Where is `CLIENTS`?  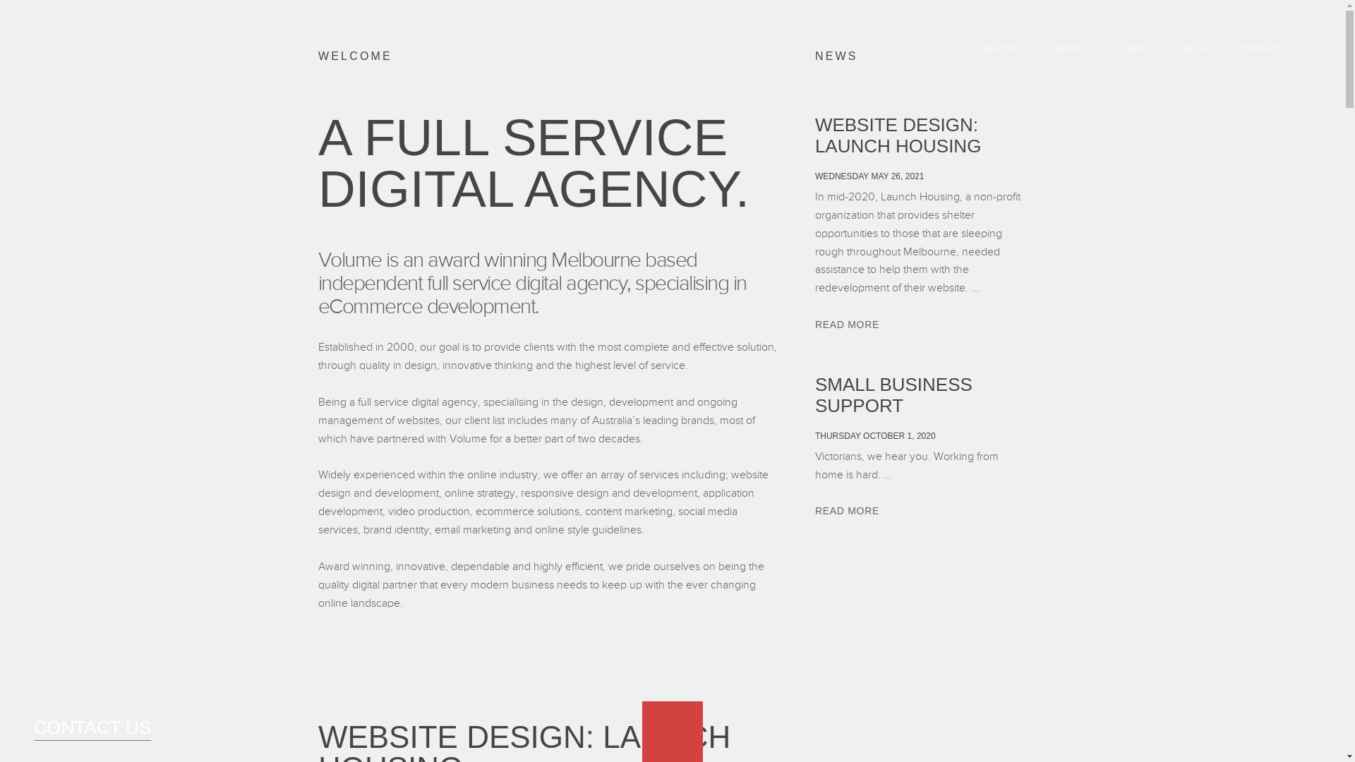
CLIENTS is located at coordinates (1132, 49).